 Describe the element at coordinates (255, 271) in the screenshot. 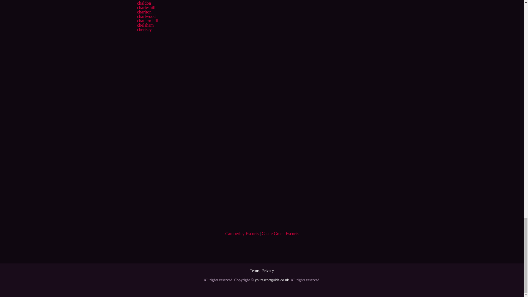

I see `Terms` at that location.